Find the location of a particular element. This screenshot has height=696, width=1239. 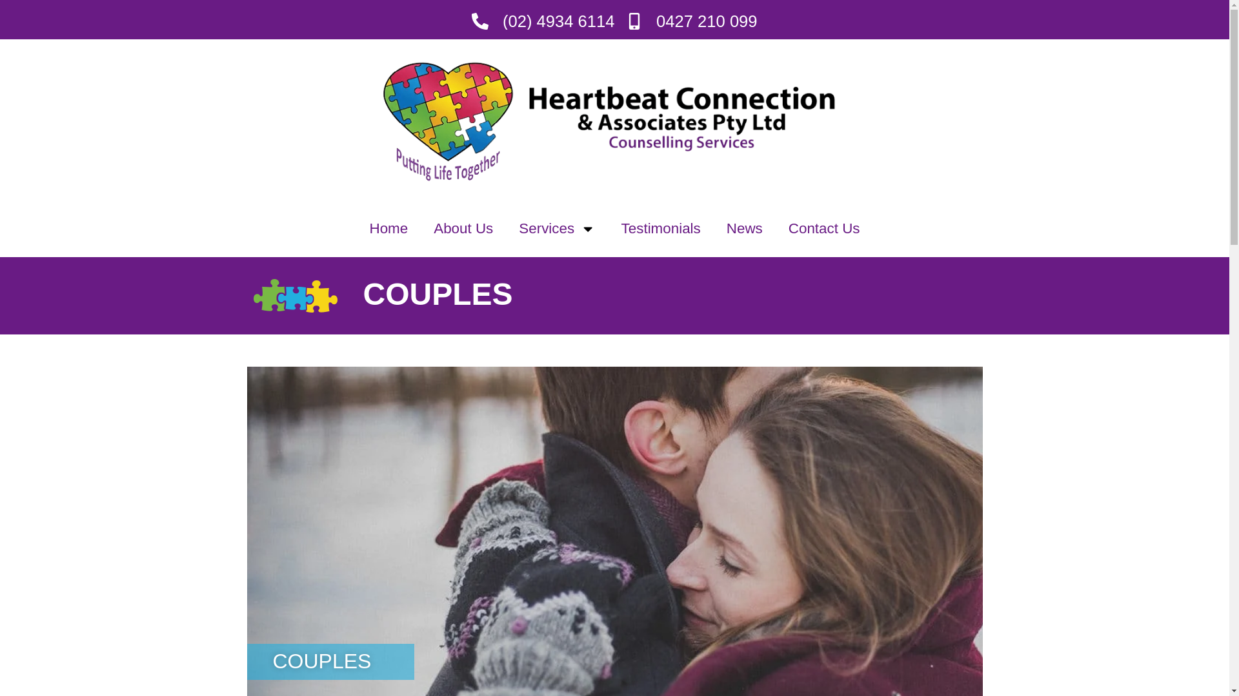

News is located at coordinates (745, 229).